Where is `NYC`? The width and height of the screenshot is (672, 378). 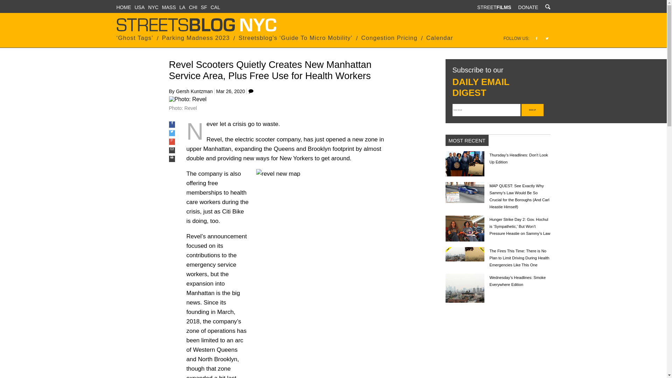
NYC is located at coordinates (153, 7).